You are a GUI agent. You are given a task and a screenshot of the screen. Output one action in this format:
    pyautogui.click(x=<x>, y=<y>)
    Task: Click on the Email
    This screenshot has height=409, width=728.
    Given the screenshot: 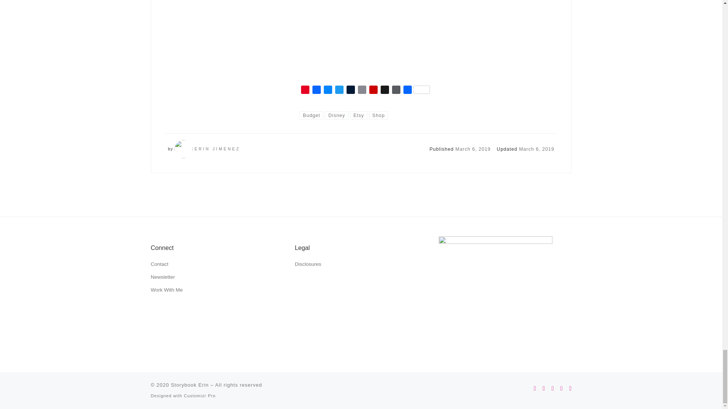 What is the action you would take?
    pyautogui.click(x=362, y=91)
    